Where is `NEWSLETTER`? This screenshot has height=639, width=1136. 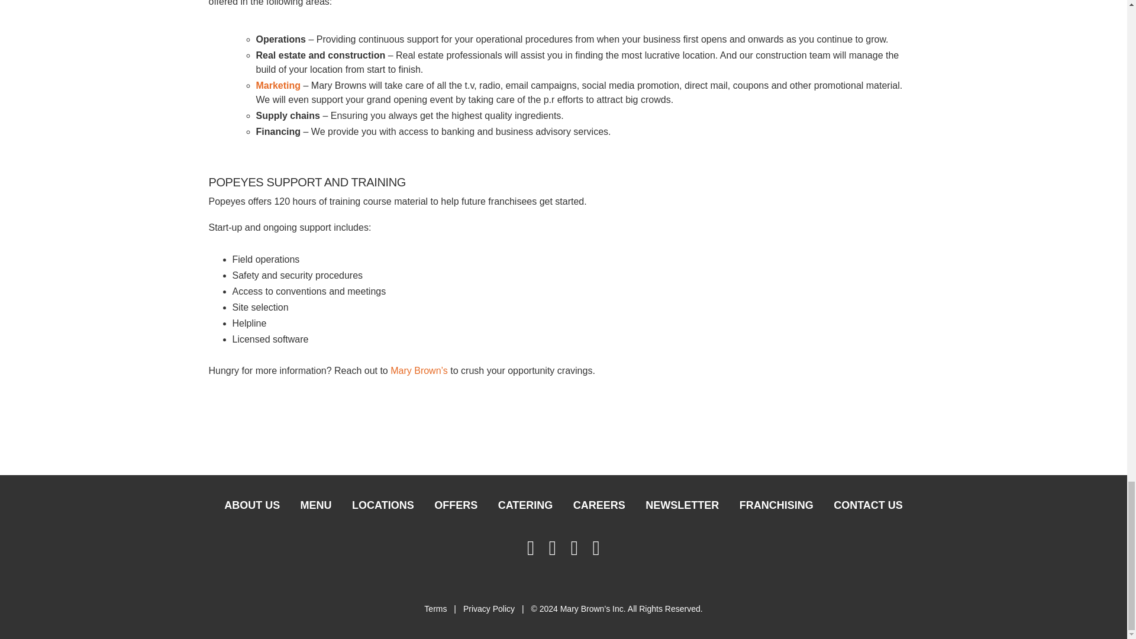
NEWSLETTER is located at coordinates (682, 508).